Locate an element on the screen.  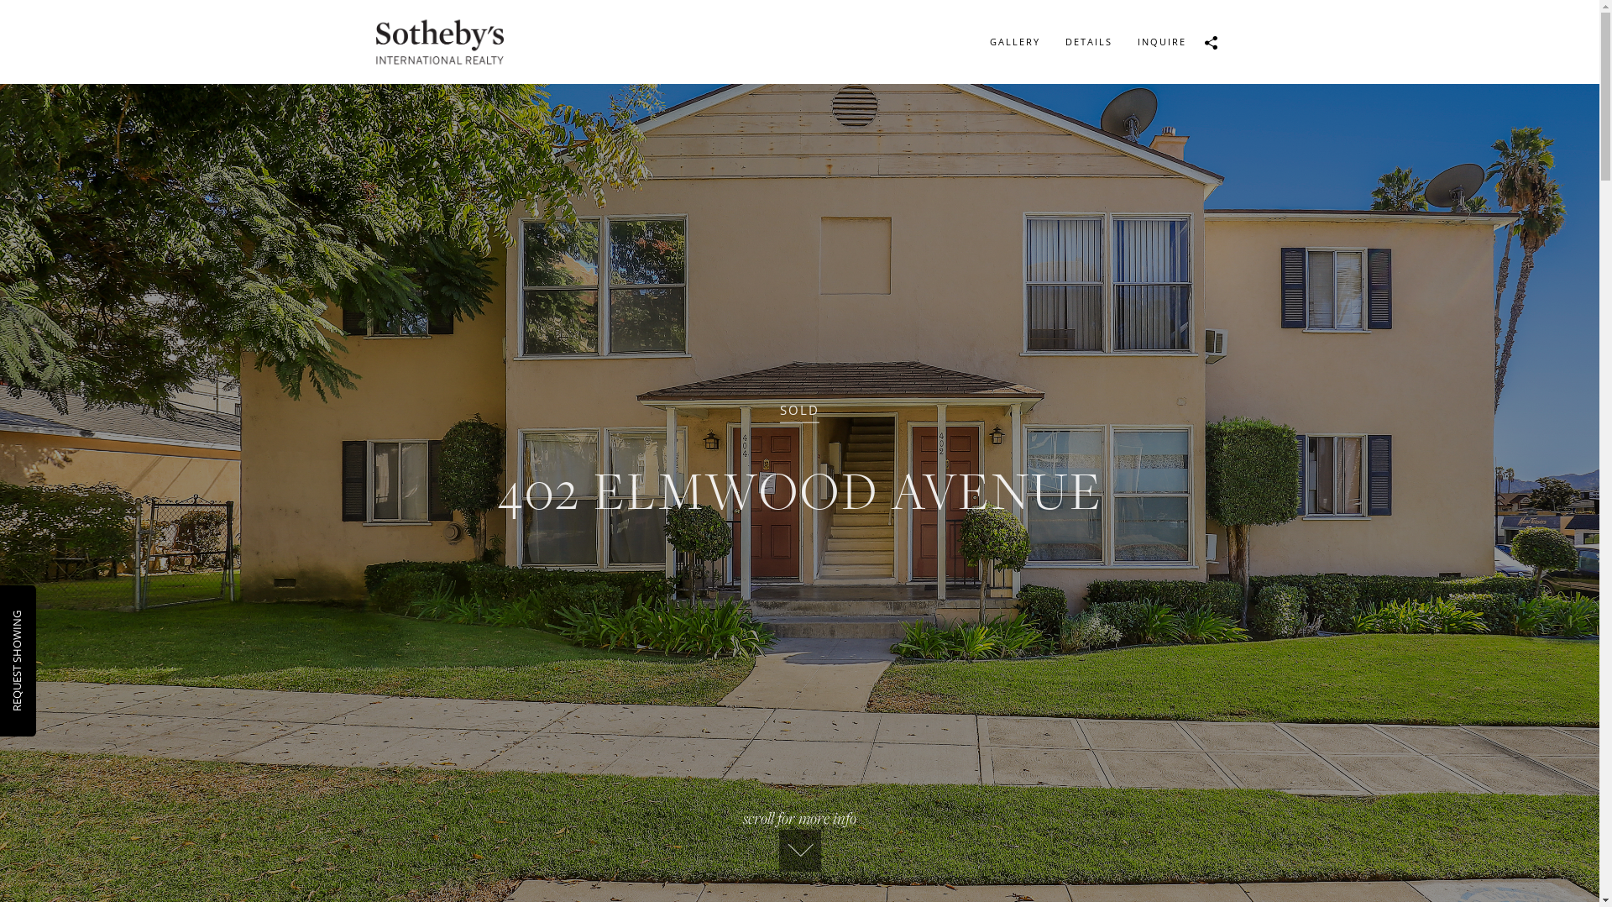
scroll for more info is located at coordinates (799, 840).